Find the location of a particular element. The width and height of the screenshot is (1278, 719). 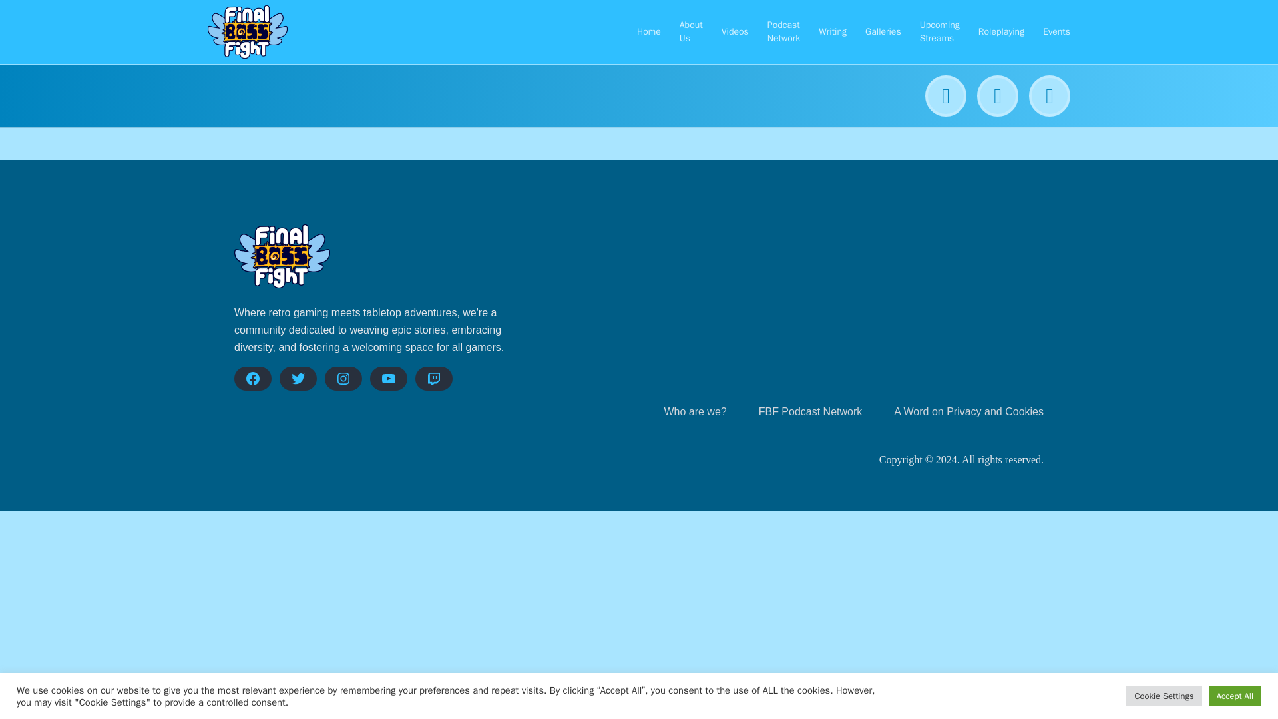

Facebook is located at coordinates (252, 378).